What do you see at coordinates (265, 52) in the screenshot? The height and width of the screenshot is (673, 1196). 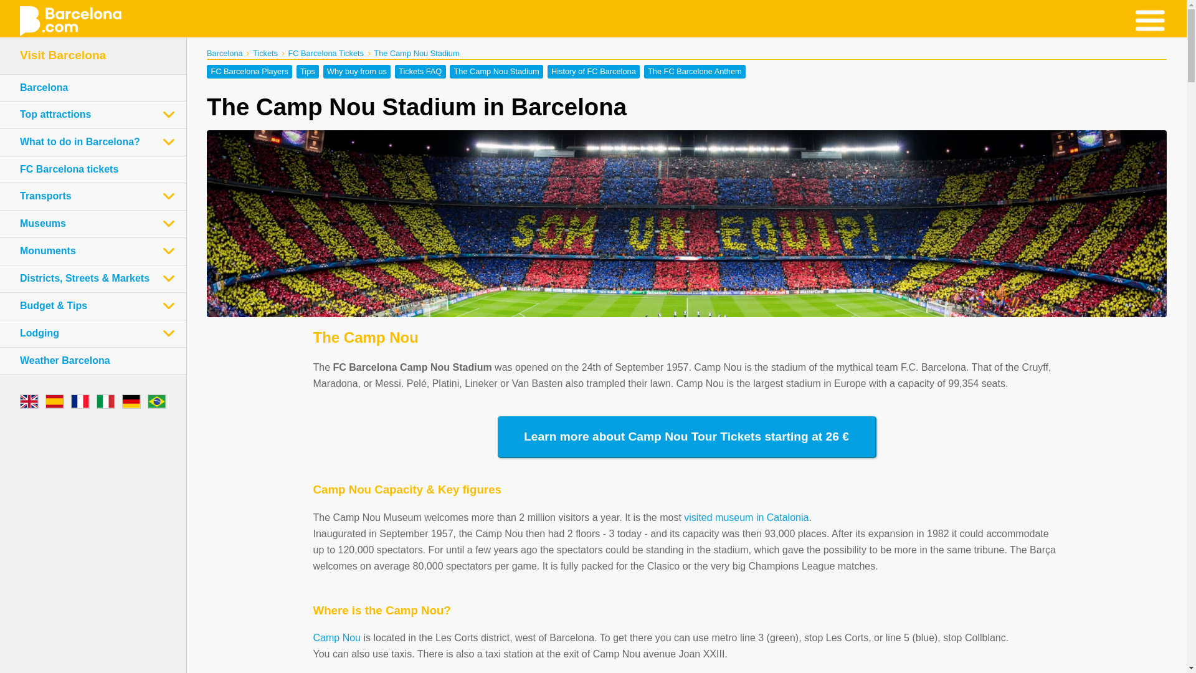 I see `Tickets` at bounding box center [265, 52].